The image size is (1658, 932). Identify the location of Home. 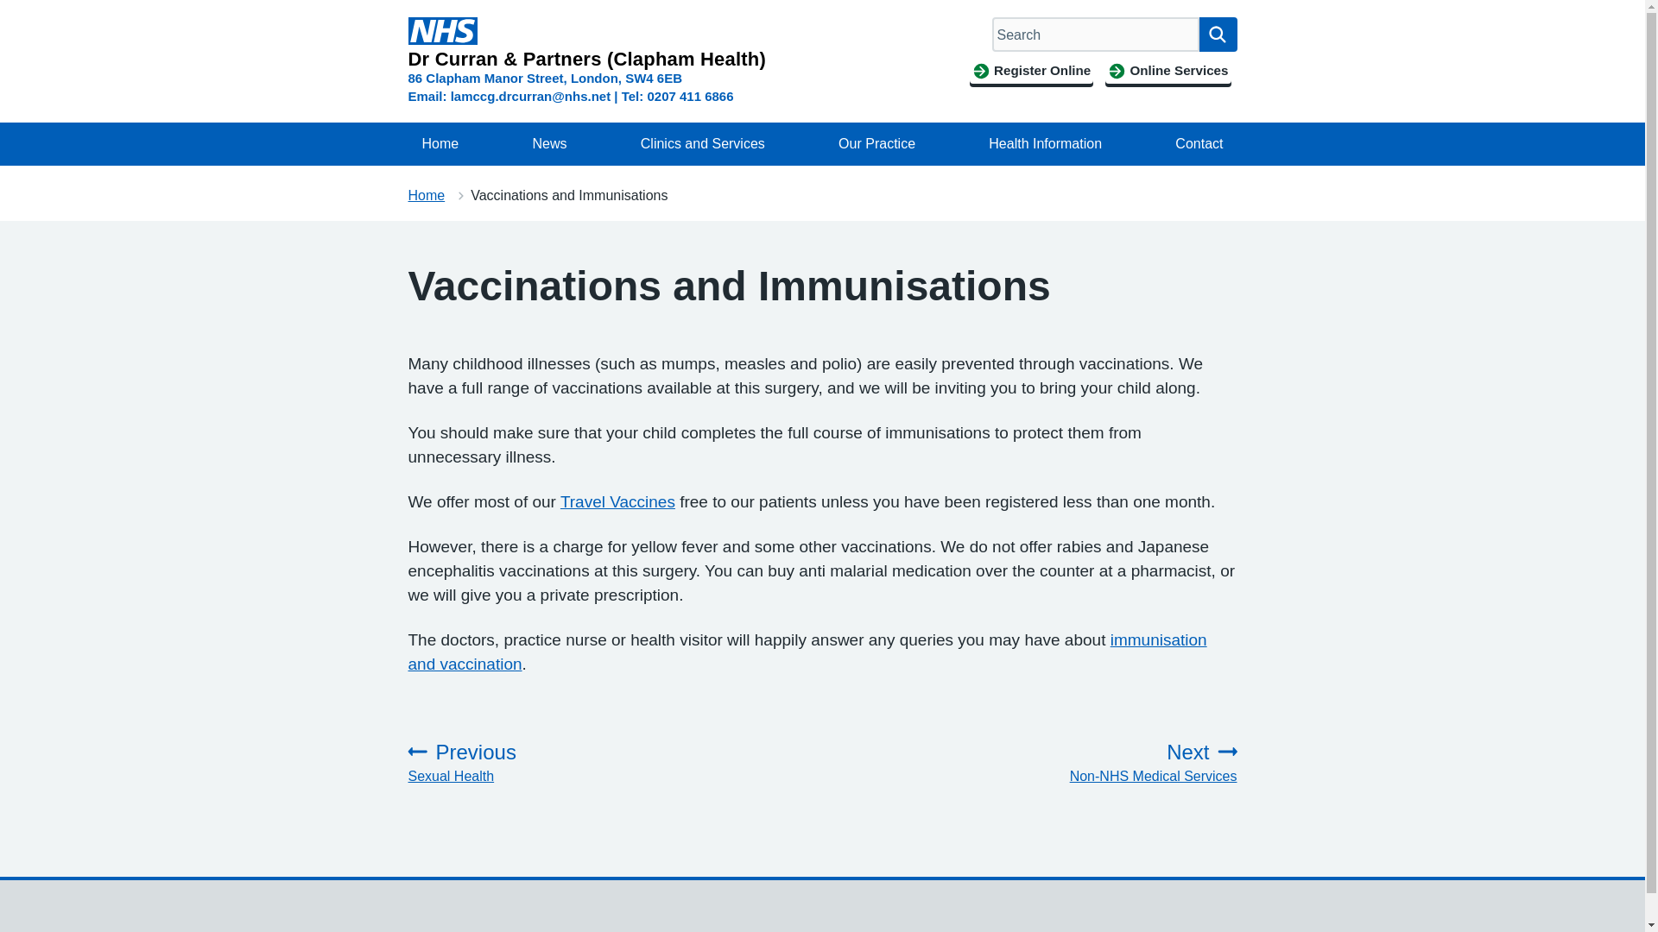
(426, 195).